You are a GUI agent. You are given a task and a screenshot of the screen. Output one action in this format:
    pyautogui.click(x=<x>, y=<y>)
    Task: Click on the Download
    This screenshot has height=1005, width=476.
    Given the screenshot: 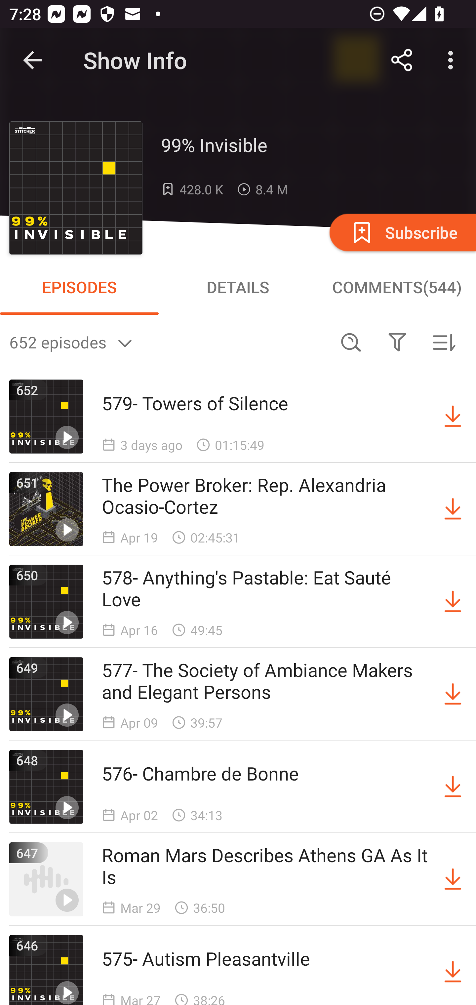 What is the action you would take?
    pyautogui.click(x=453, y=879)
    